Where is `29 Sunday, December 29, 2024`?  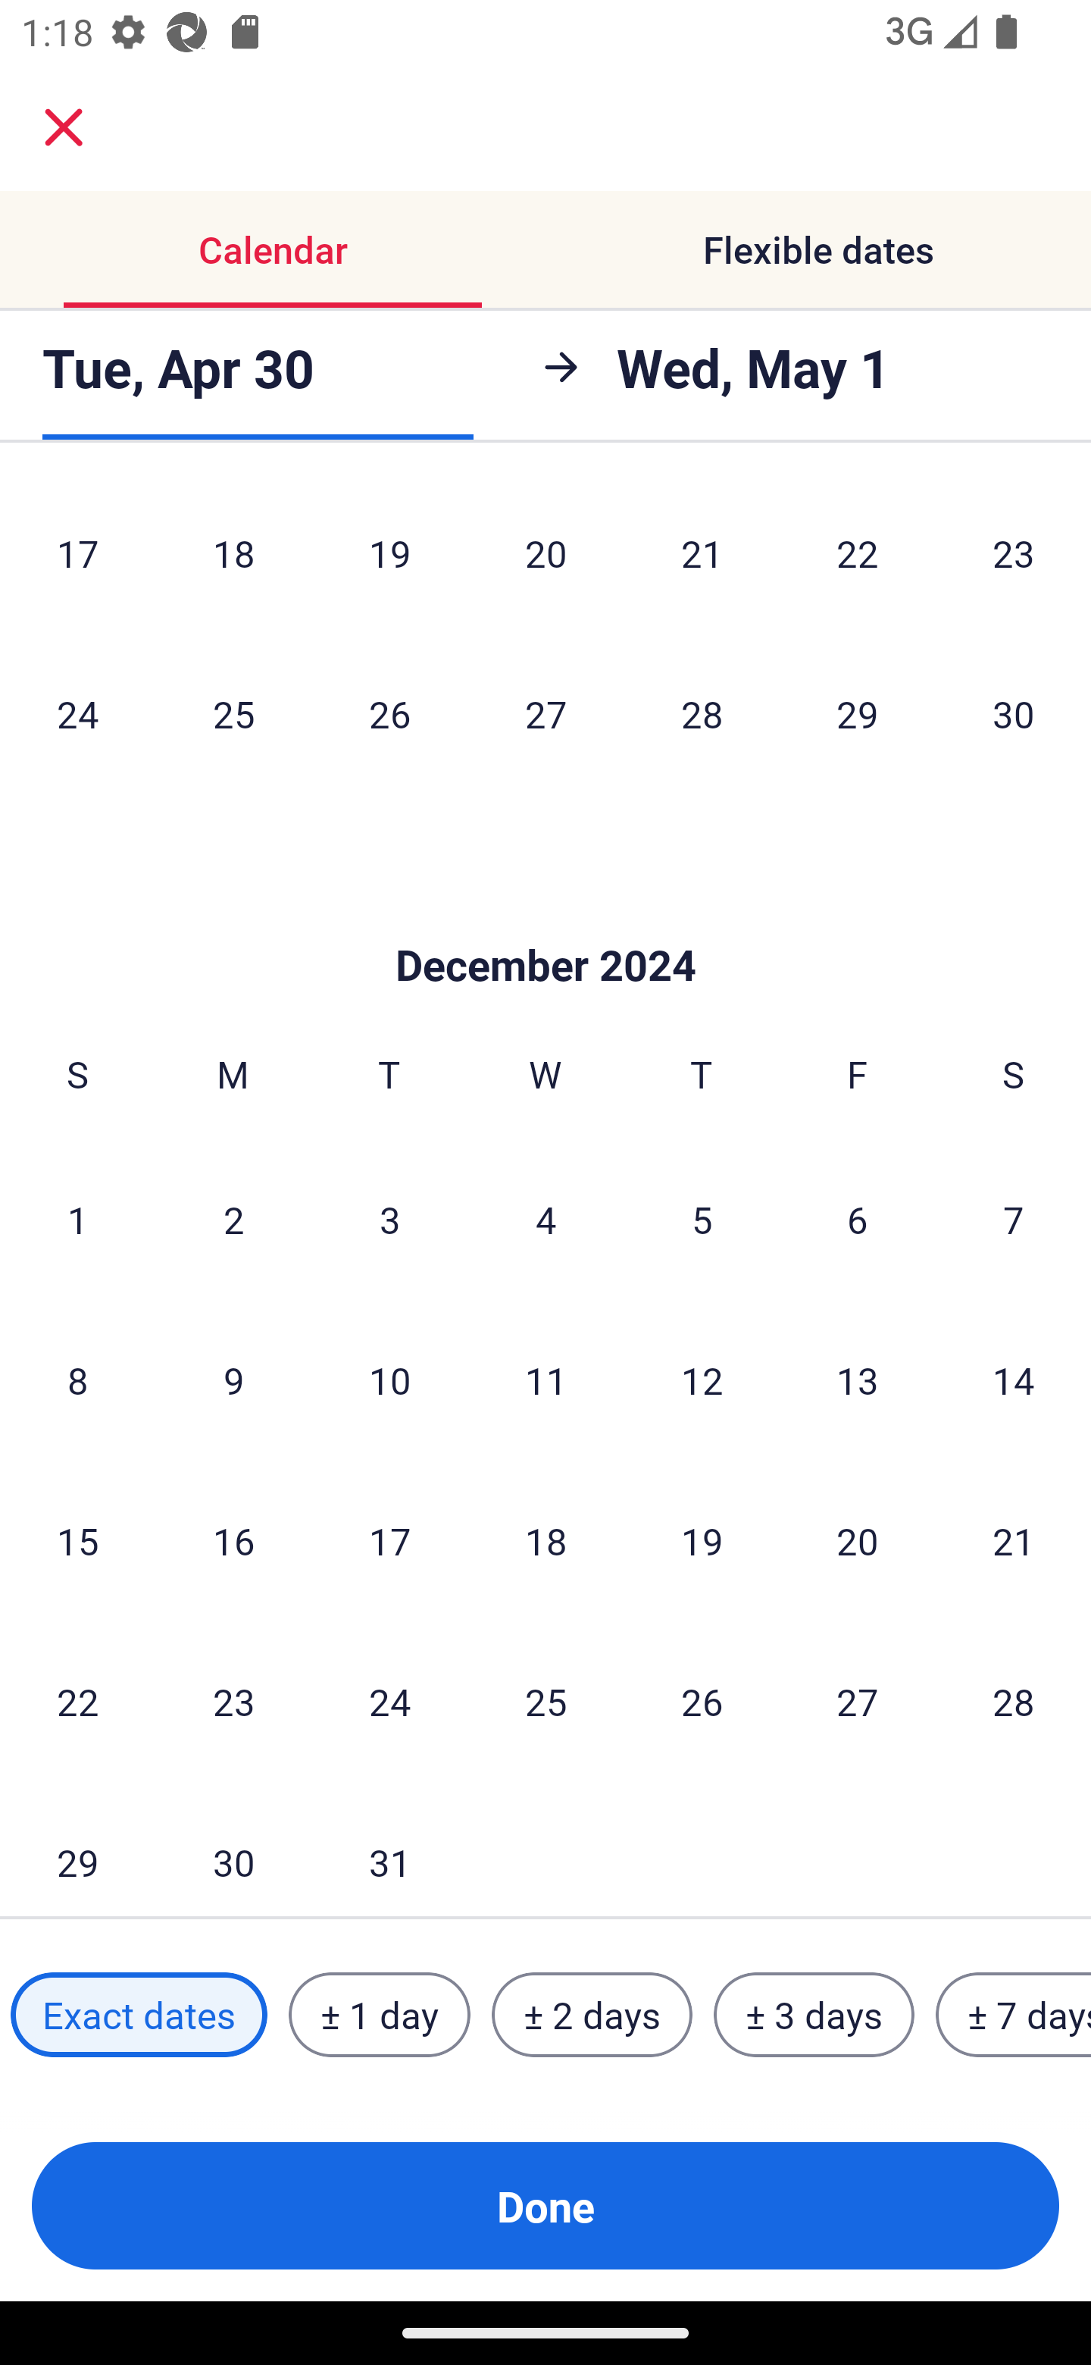 29 Sunday, December 29, 2024 is located at coordinates (77, 1850).